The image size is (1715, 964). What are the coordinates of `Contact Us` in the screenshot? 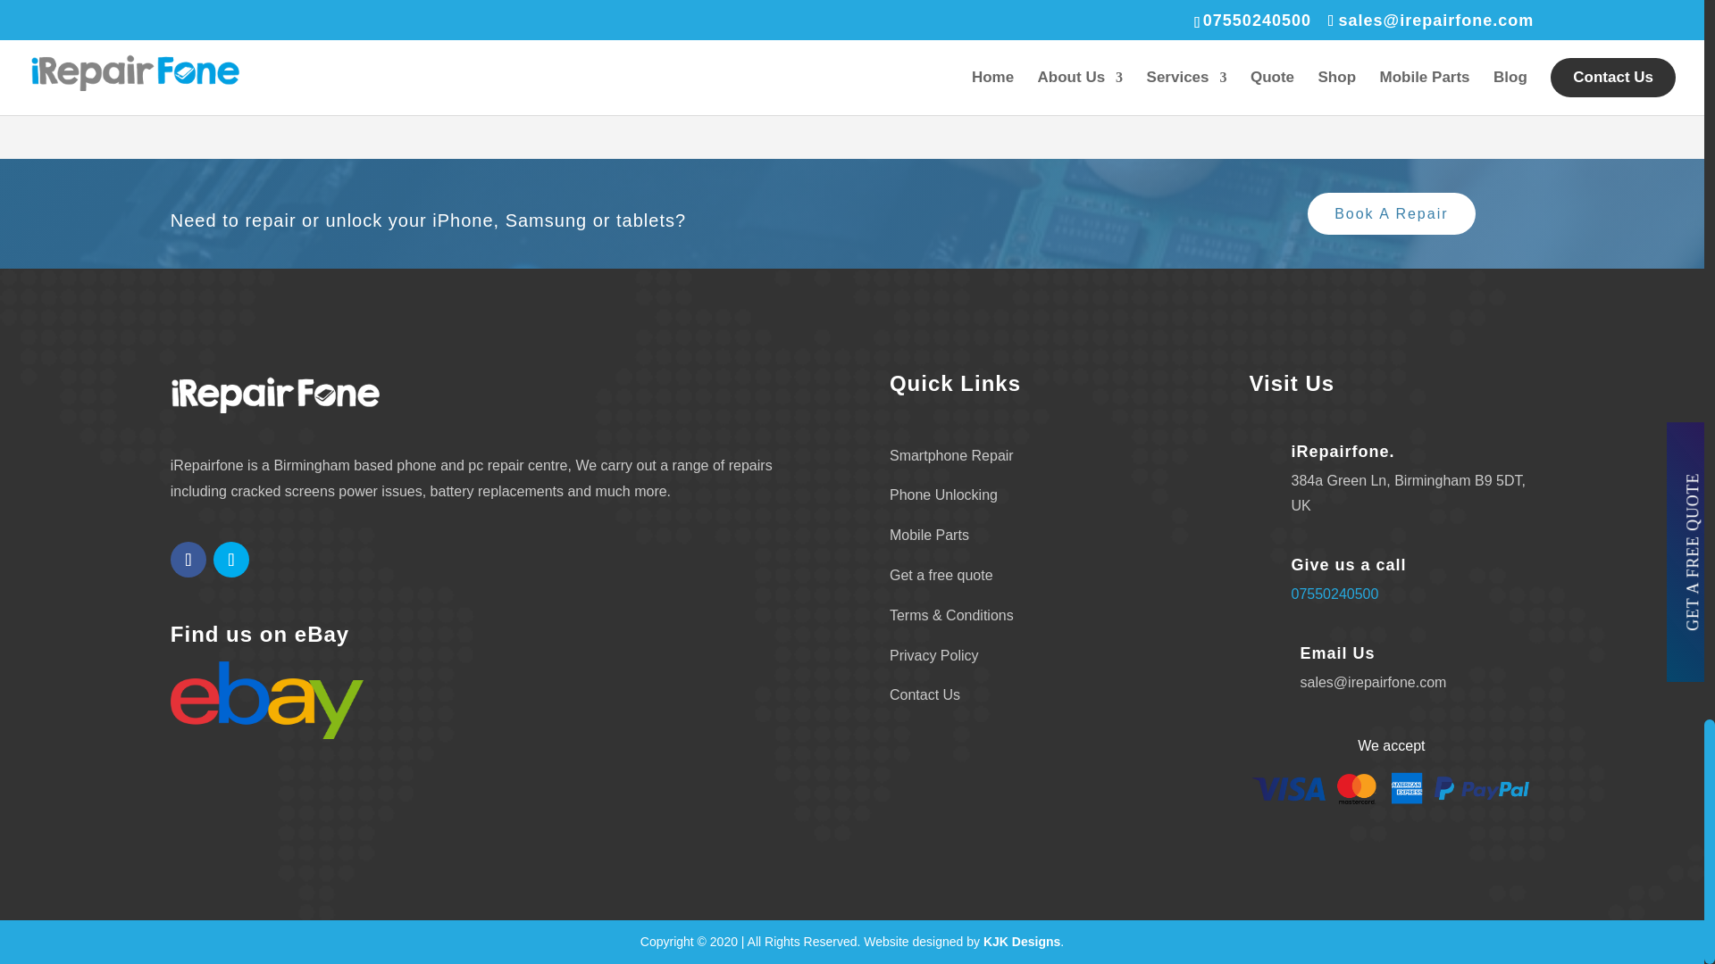 It's located at (925, 694).